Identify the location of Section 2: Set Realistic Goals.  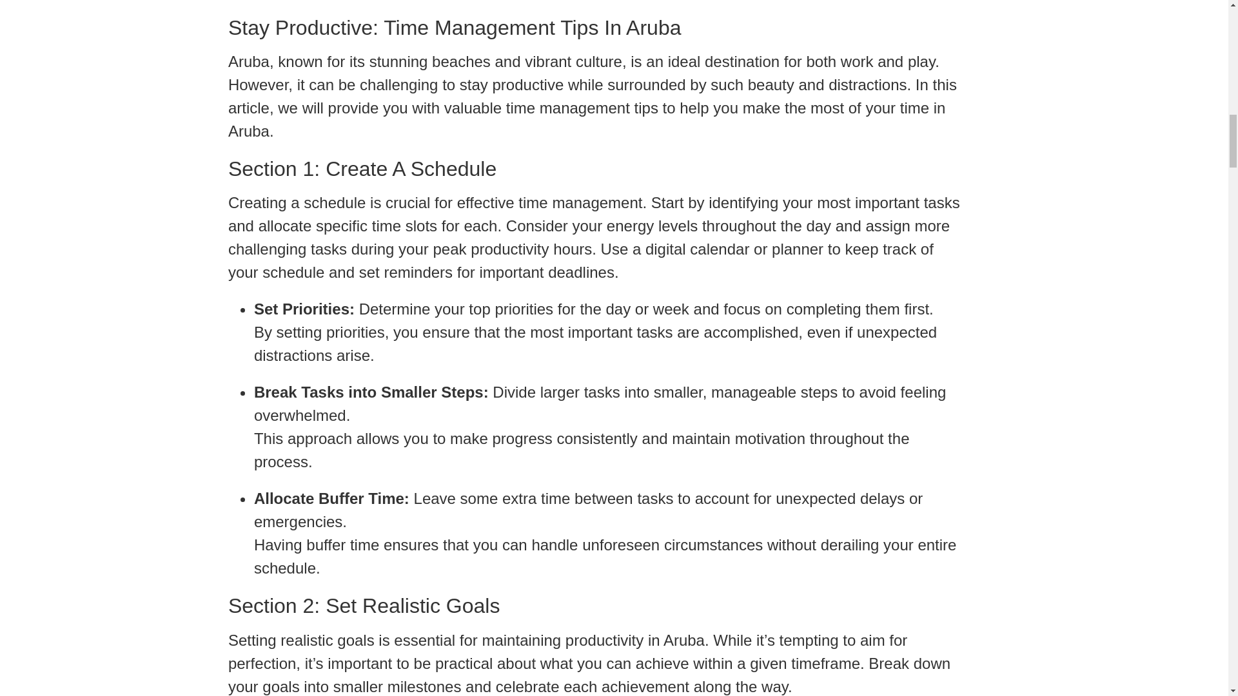
(595, 606).